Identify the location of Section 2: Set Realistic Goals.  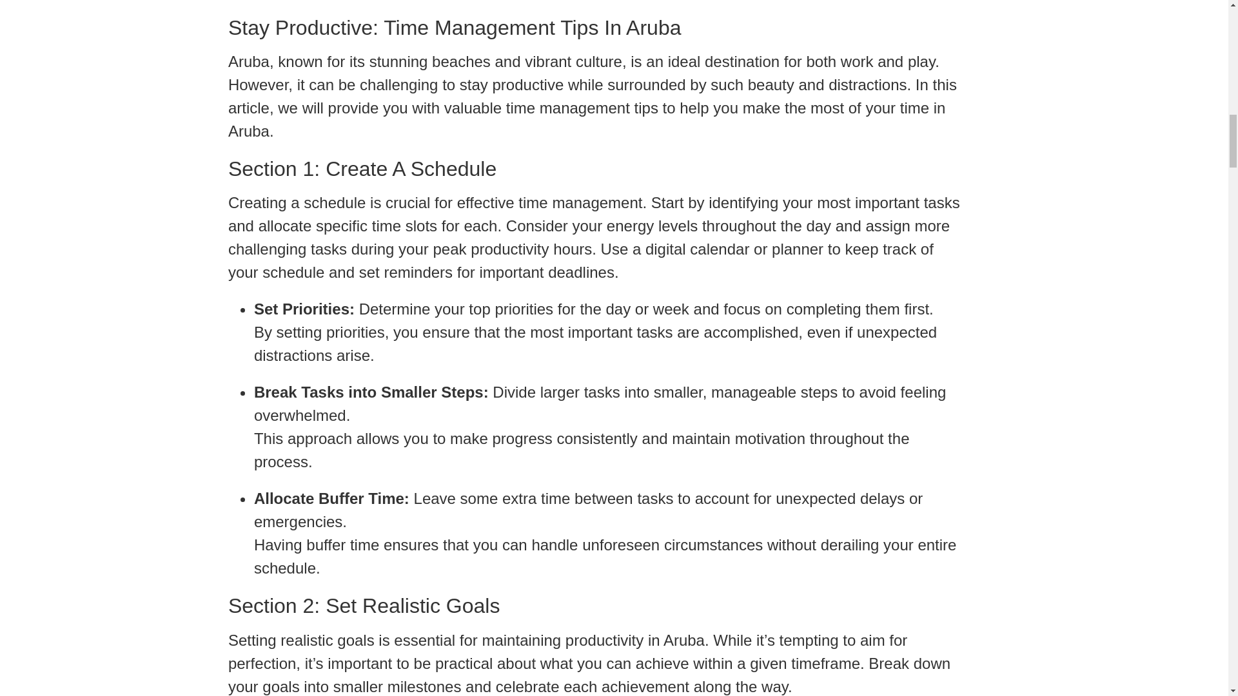
(595, 606).